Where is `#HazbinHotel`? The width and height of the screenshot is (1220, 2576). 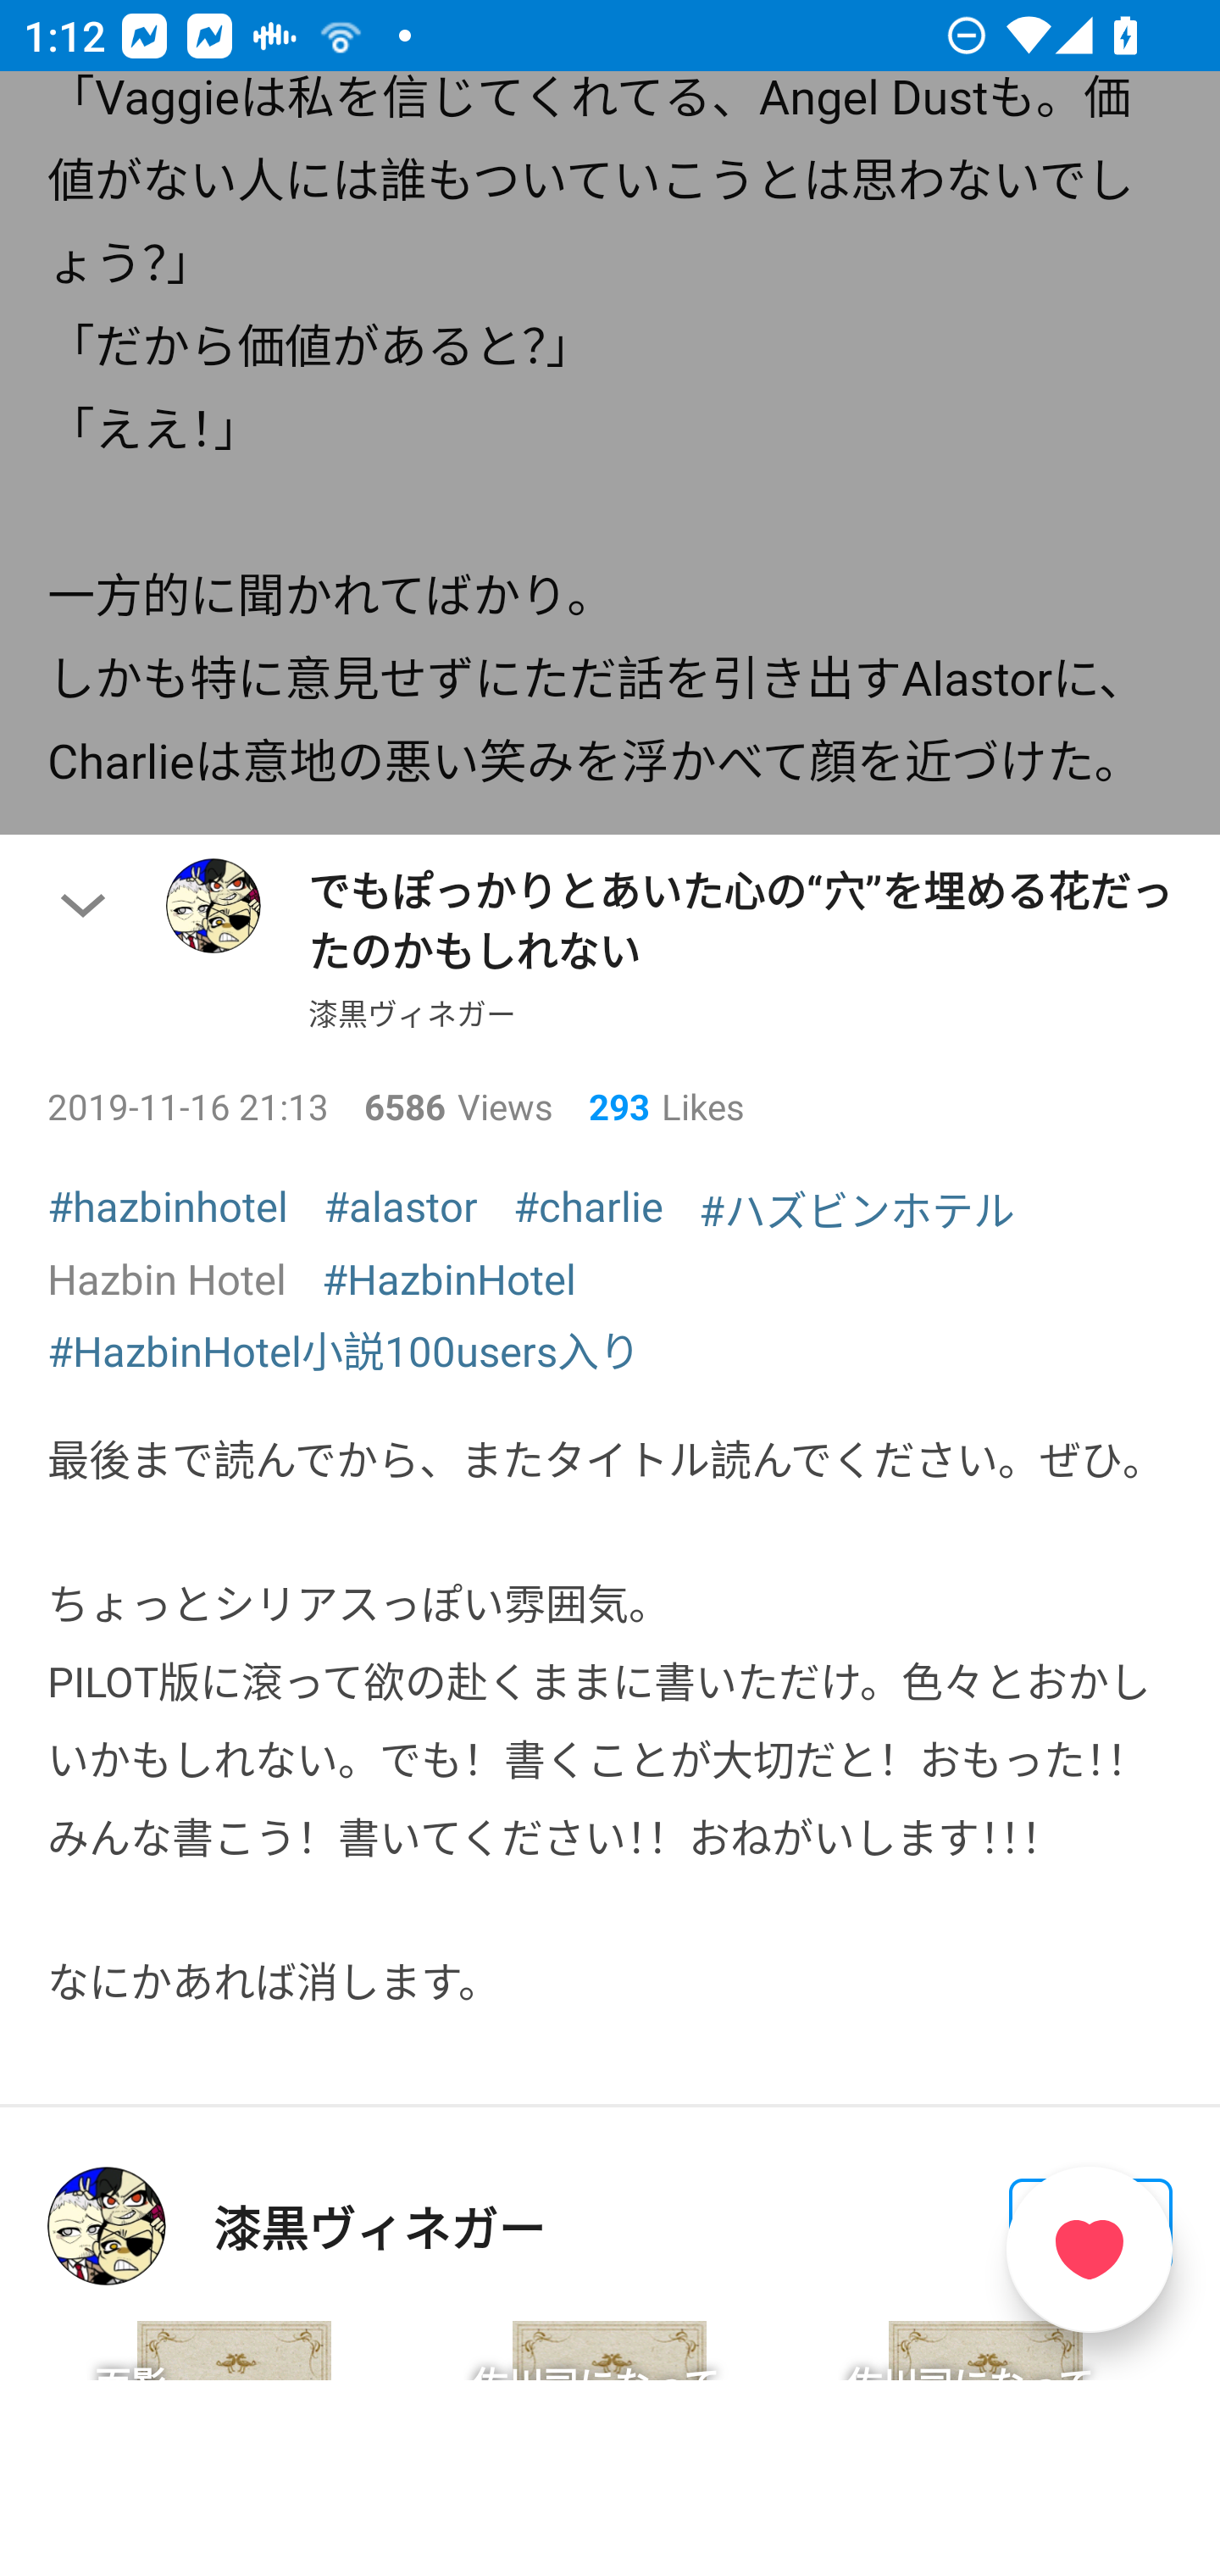 #HazbinHotel is located at coordinates (449, 1279).